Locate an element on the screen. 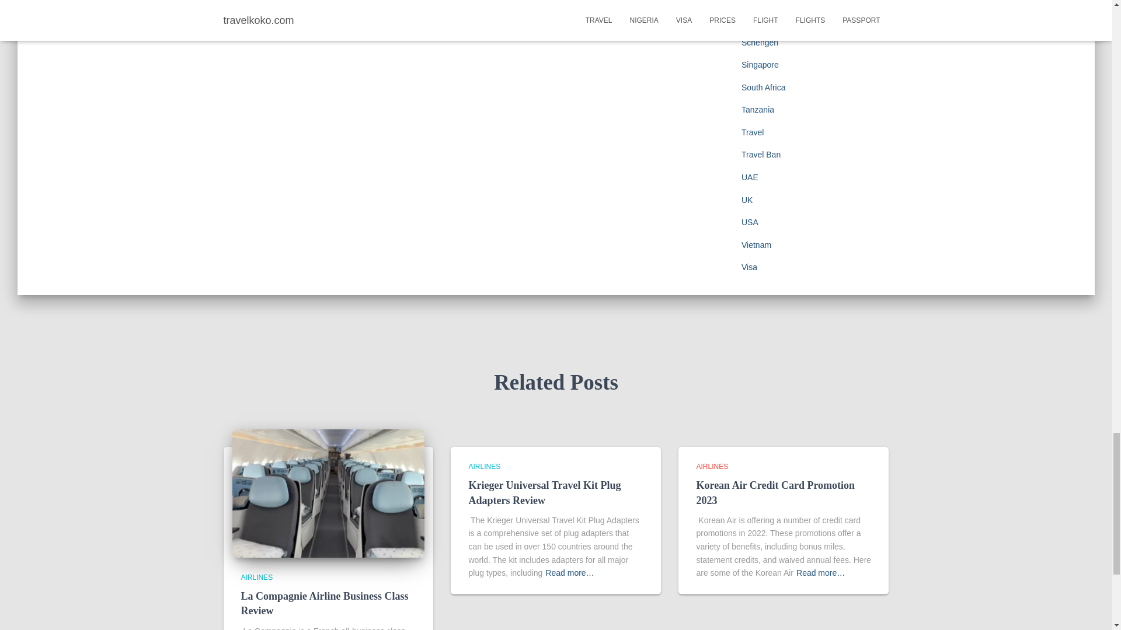 The image size is (1121, 630). Krieger Universal Travel Kit Plug Adapters Review is located at coordinates (544, 492).